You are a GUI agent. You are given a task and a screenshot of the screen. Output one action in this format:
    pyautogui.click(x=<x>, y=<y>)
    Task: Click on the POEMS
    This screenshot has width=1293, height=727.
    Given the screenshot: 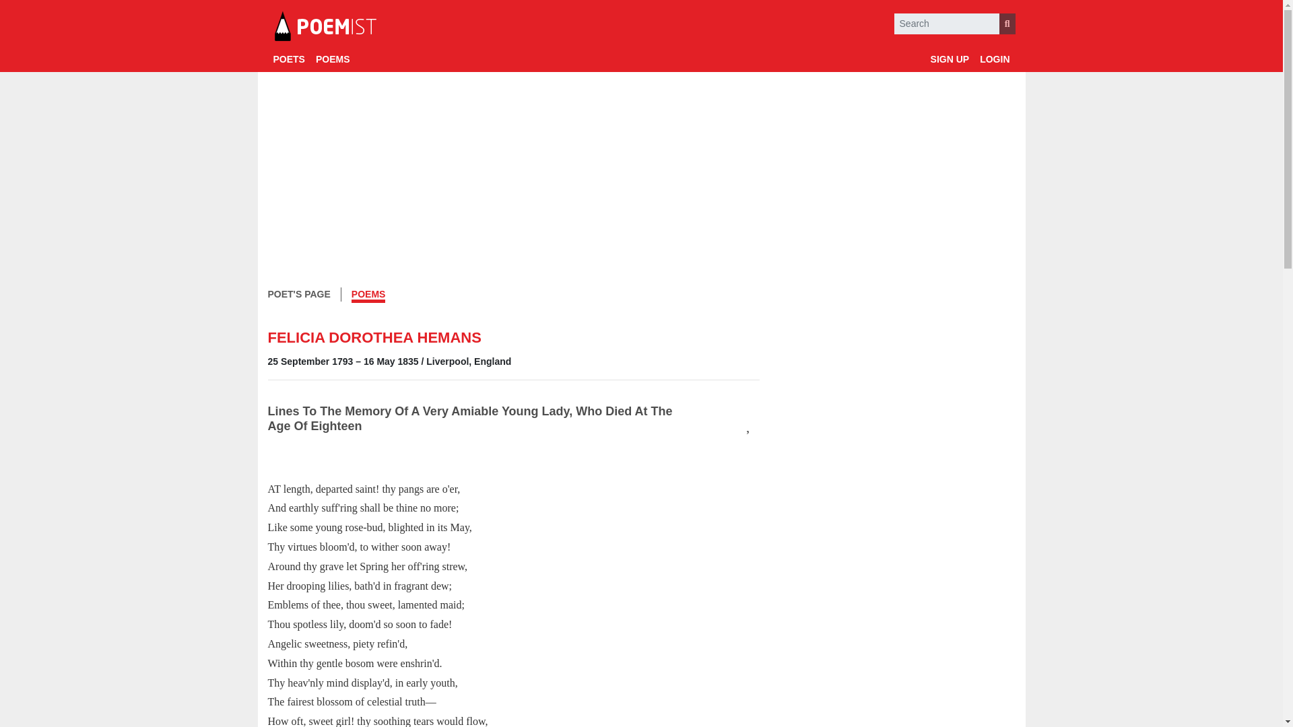 What is the action you would take?
    pyautogui.click(x=368, y=296)
    